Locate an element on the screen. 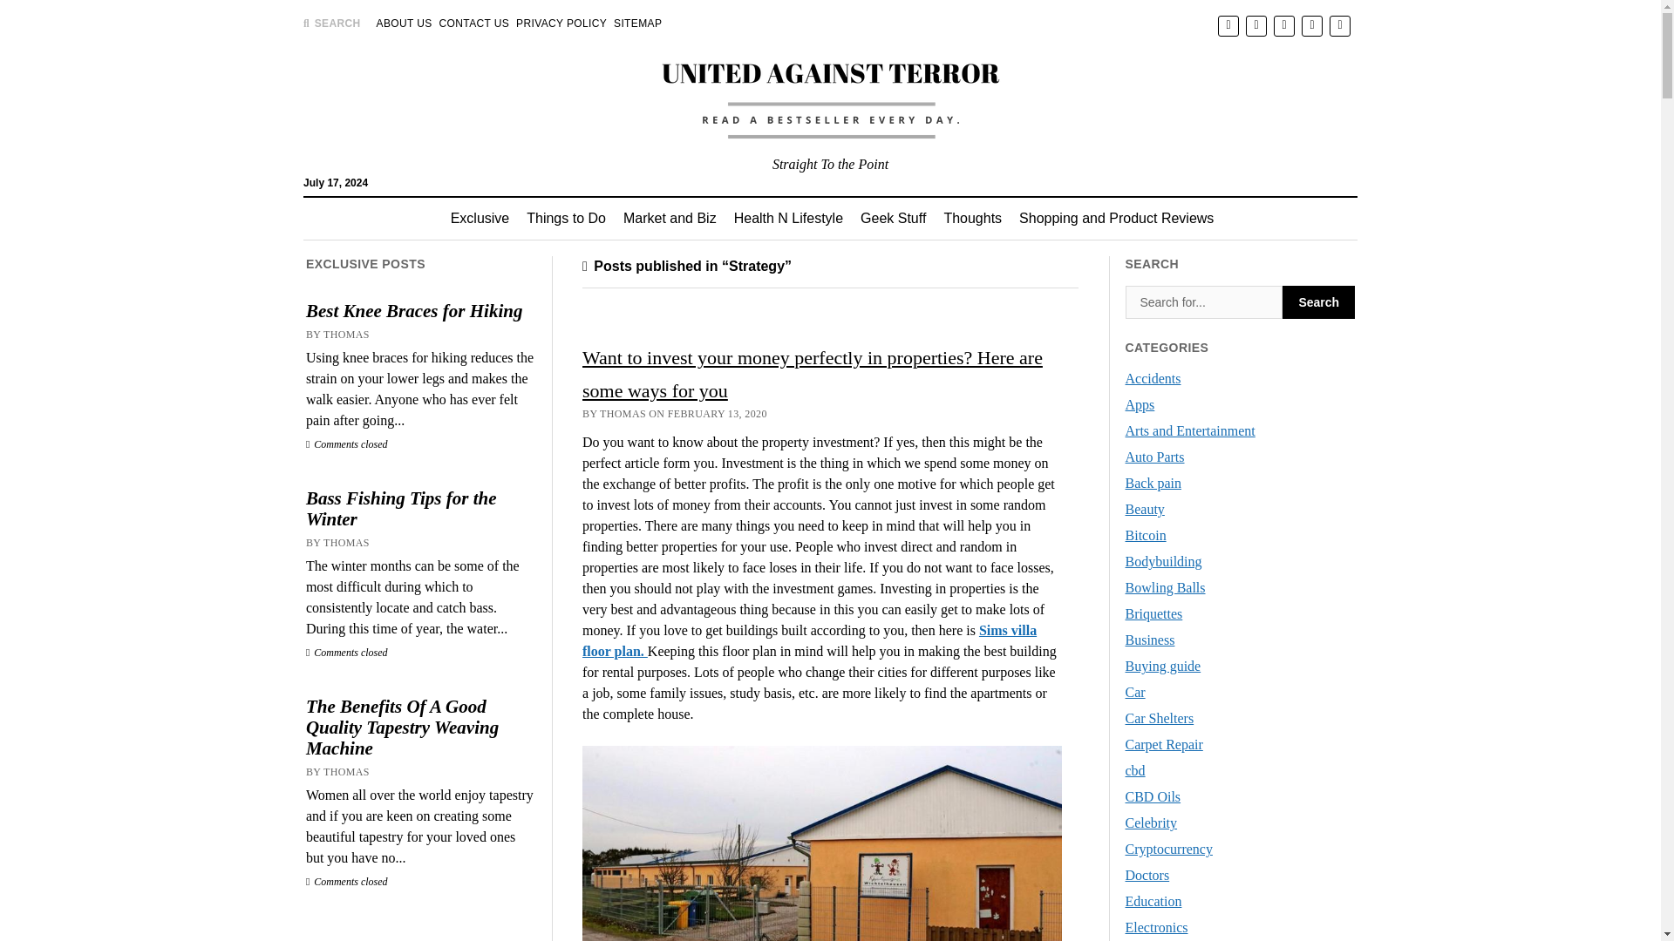 This screenshot has width=1674, height=941. Search is located at coordinates (1204, 302).